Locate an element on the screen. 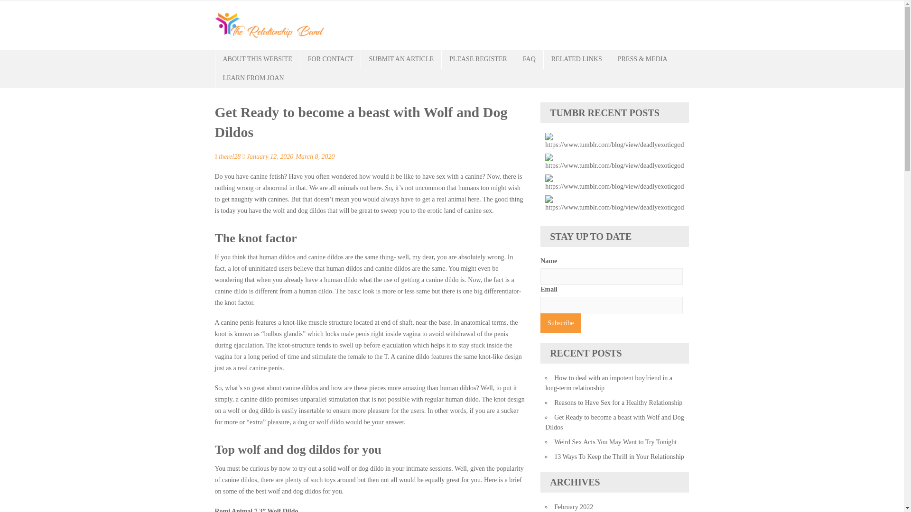 The width and height of the screenshot is (911, 512). Subscribe is located at coordinates (560, 323).